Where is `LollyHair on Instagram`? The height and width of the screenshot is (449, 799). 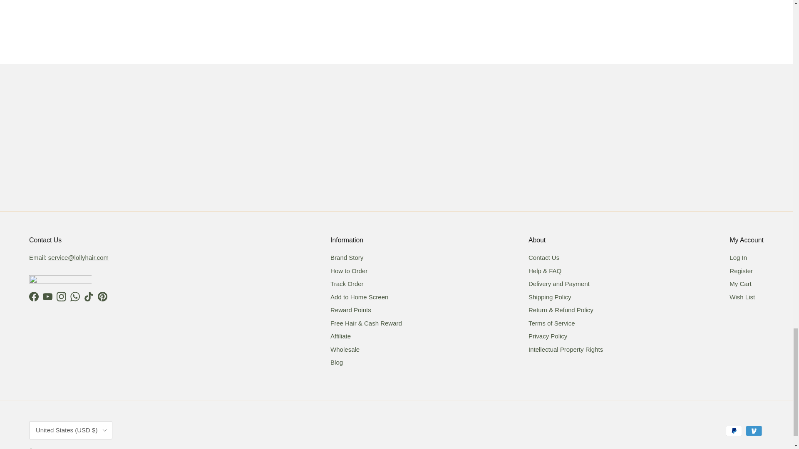 LollyHair on Instagram is located at coordinates (62, 296).